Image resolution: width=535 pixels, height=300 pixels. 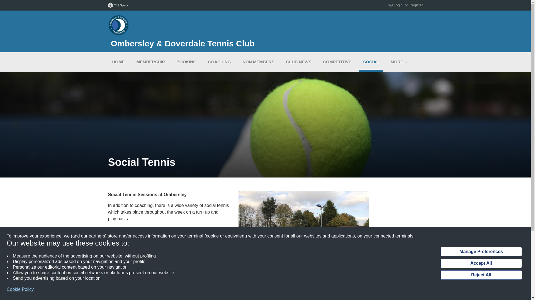 What do you see at coordinates (259, 62) in the screenshot?
I see `NON MEMBERS` at bounding box center [259, 62].